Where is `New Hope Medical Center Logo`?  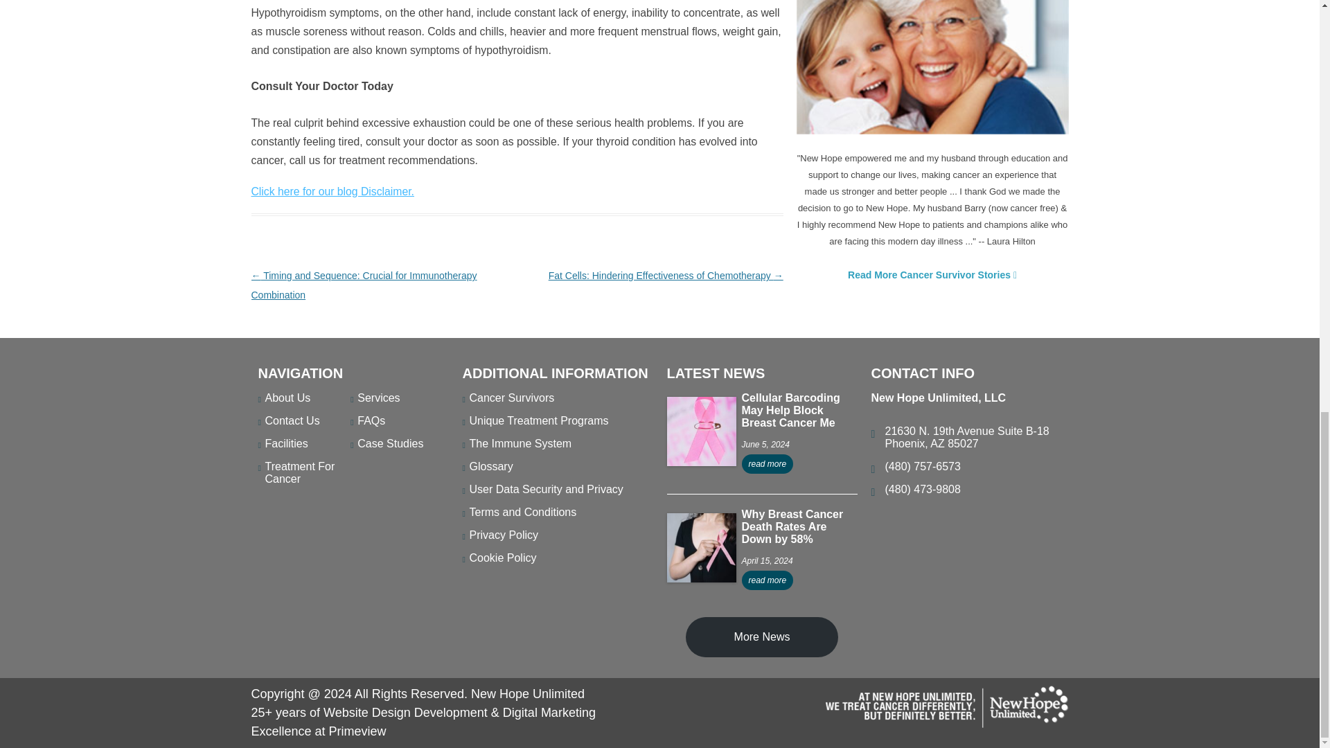 New Hope Medical Center Logo is located at coordinates (946, 706).